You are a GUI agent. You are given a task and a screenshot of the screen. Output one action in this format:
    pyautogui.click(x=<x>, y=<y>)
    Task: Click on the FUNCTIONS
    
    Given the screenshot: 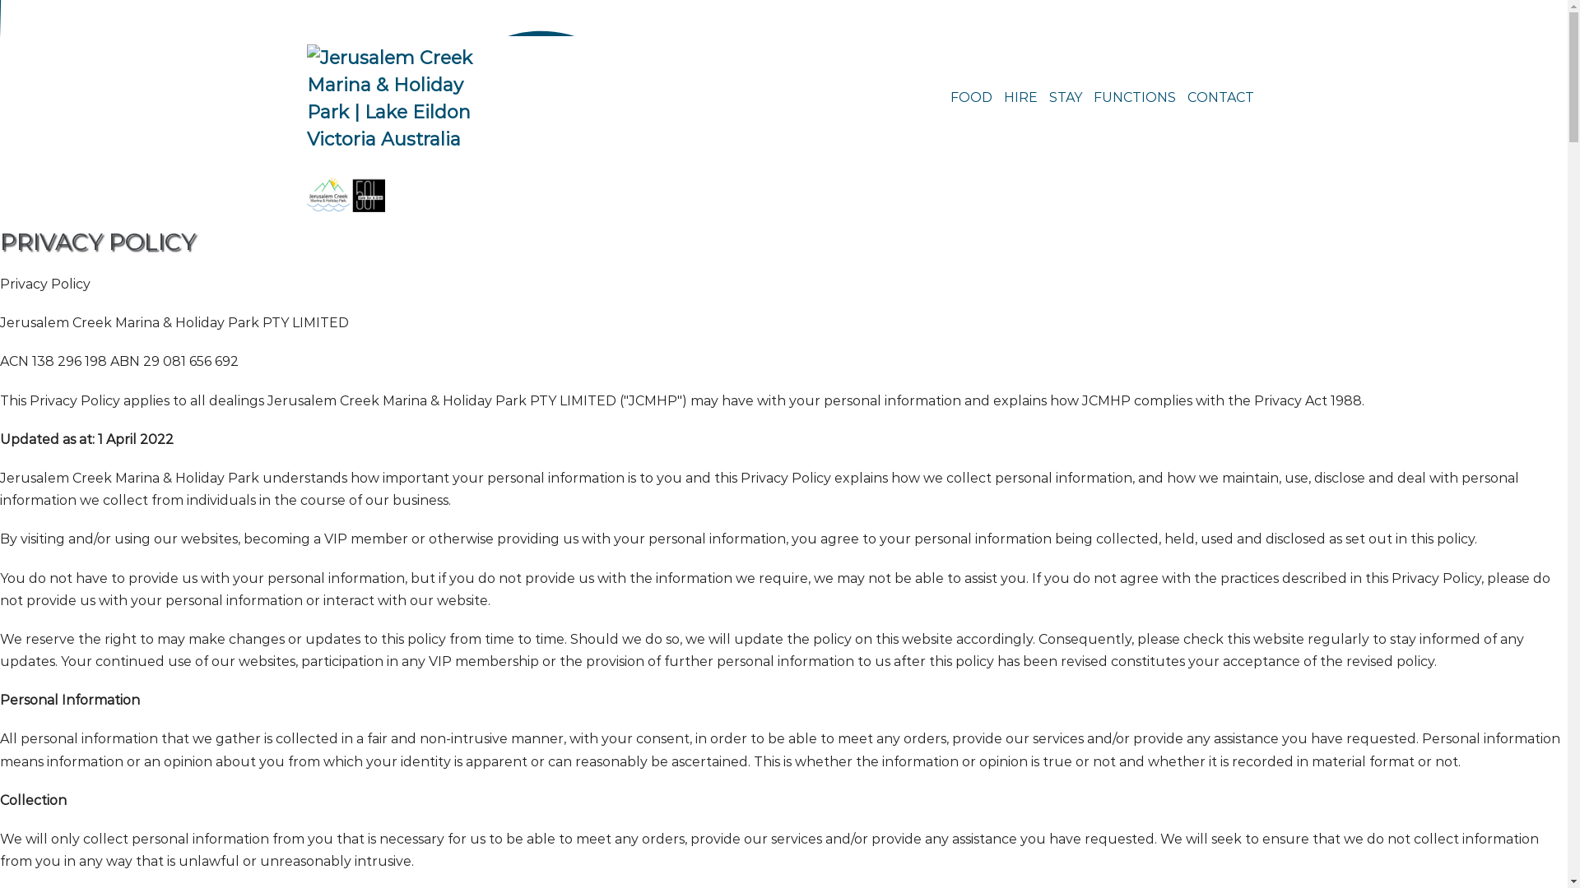 What is the action you would take?
    pyautogui.click(x=1136, y=99)
    